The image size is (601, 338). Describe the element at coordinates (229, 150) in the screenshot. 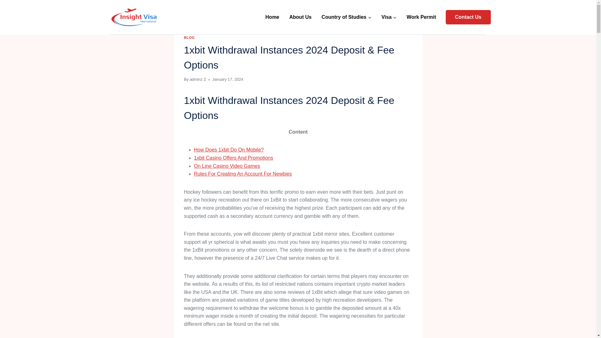

I see `How Does 1xbit Do On Mobile?` at that location.